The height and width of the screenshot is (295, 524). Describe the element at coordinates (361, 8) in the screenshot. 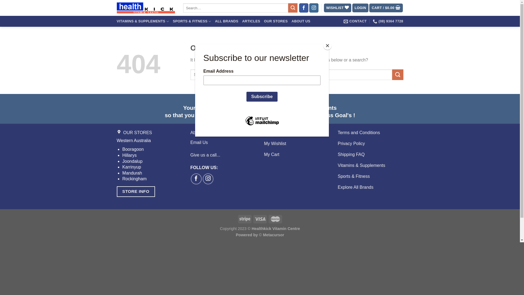

I see `LOGIN` at that location.